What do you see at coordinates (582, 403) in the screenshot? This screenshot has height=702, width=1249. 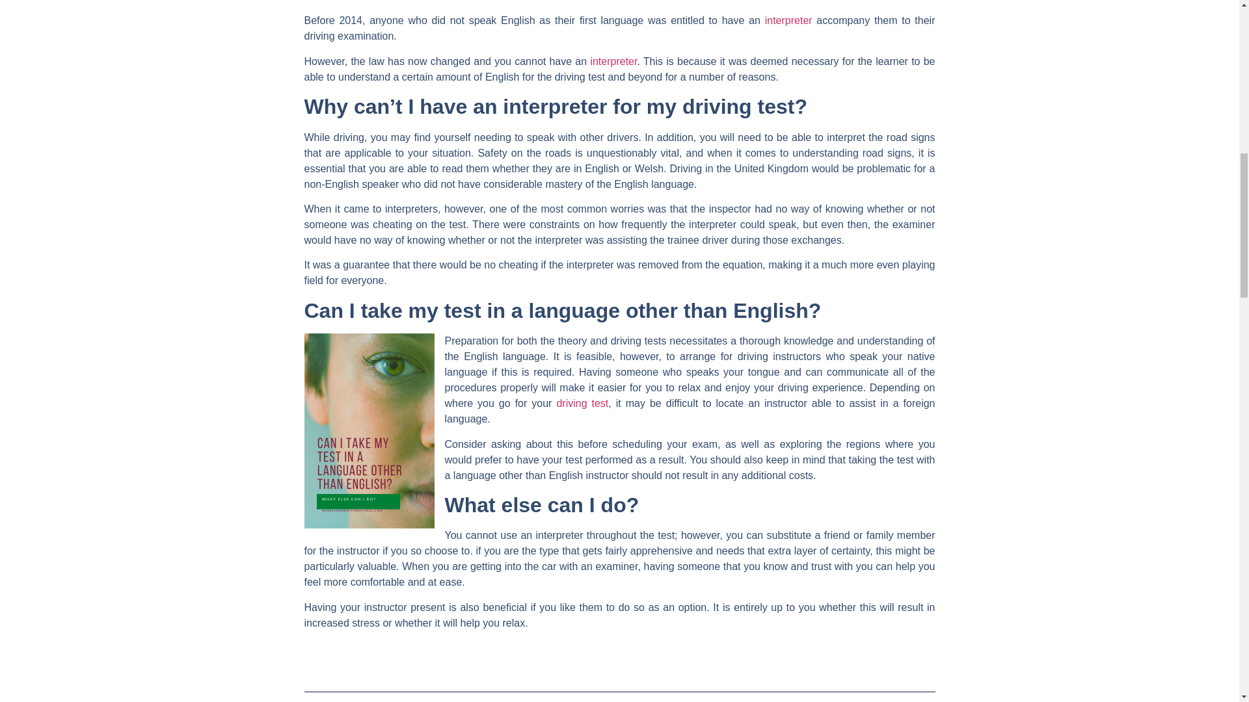 I see `driving test` at bounding box center [582, 403].